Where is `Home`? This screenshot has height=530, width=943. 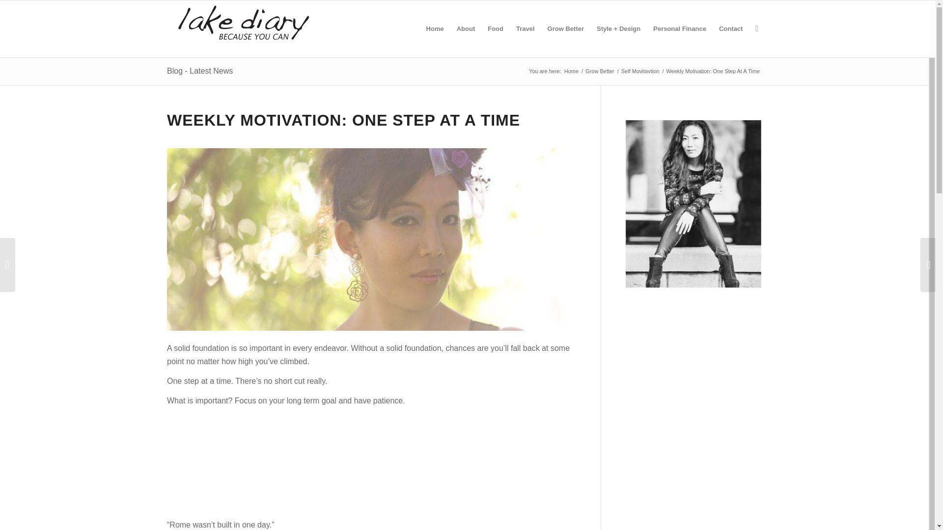 Home is located at coordinates (571, 72).